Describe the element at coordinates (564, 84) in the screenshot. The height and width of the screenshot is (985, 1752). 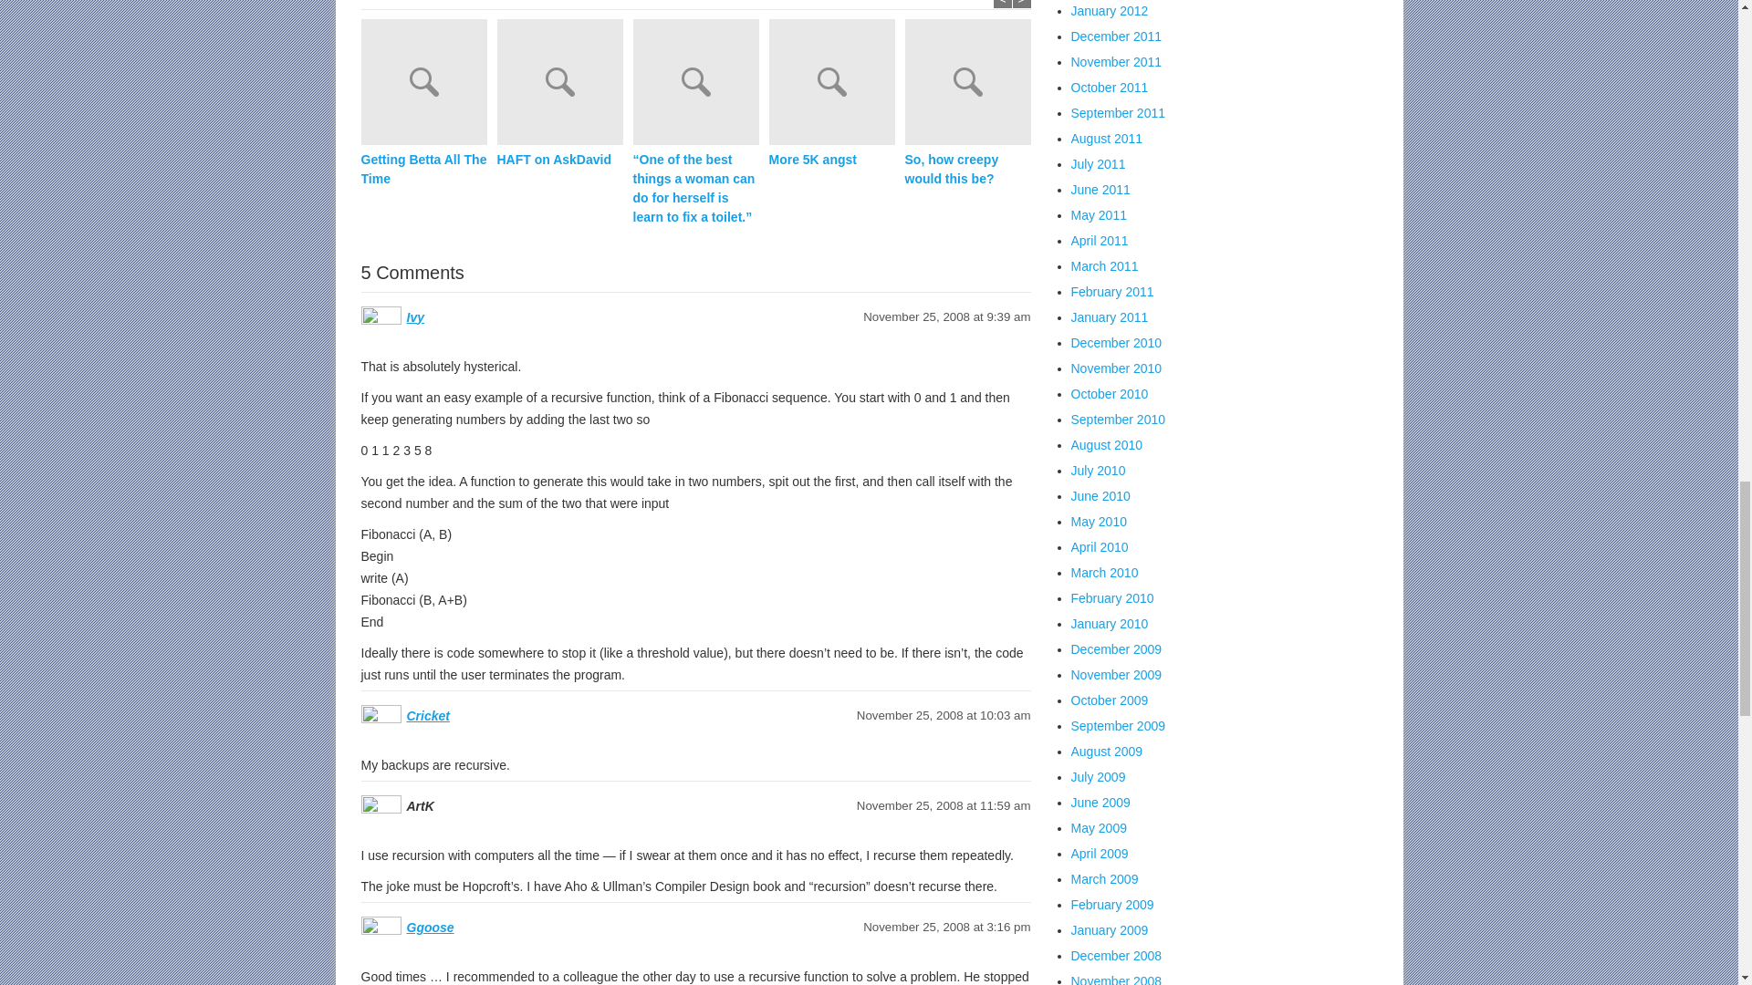
I see `HAFT on AskDavid` at that location.